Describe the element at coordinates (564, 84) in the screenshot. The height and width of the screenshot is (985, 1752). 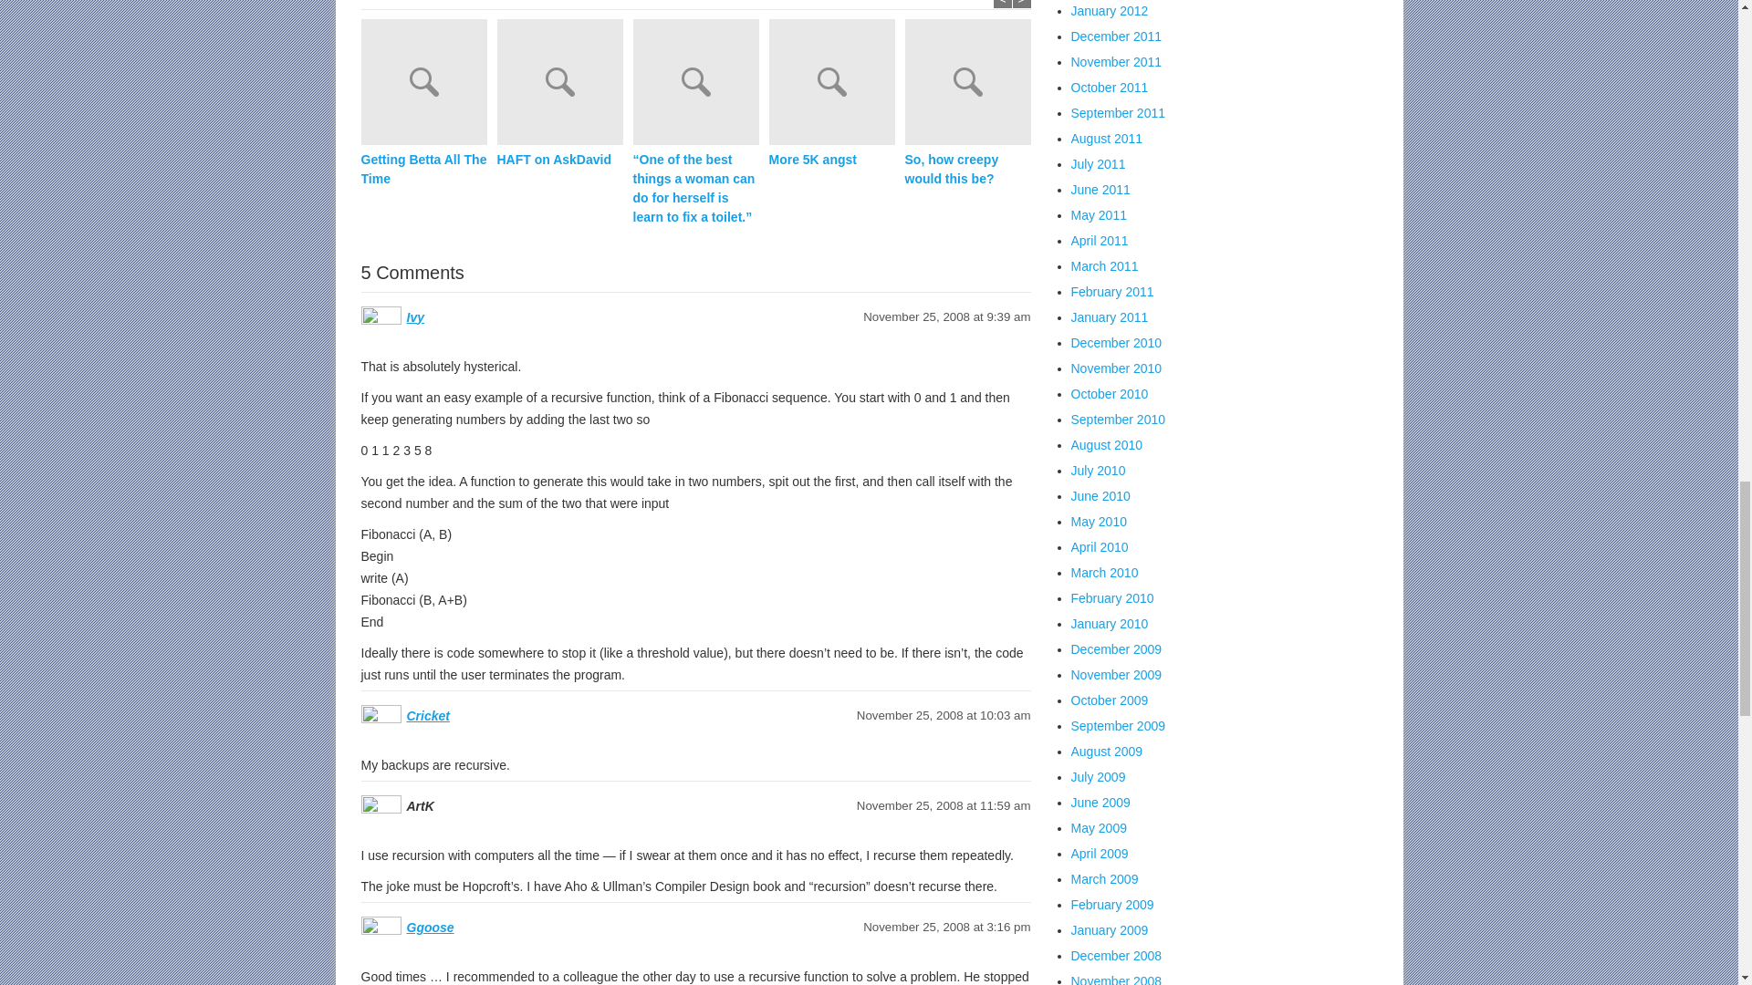
I see `HAFT on AskDavid` at that location.